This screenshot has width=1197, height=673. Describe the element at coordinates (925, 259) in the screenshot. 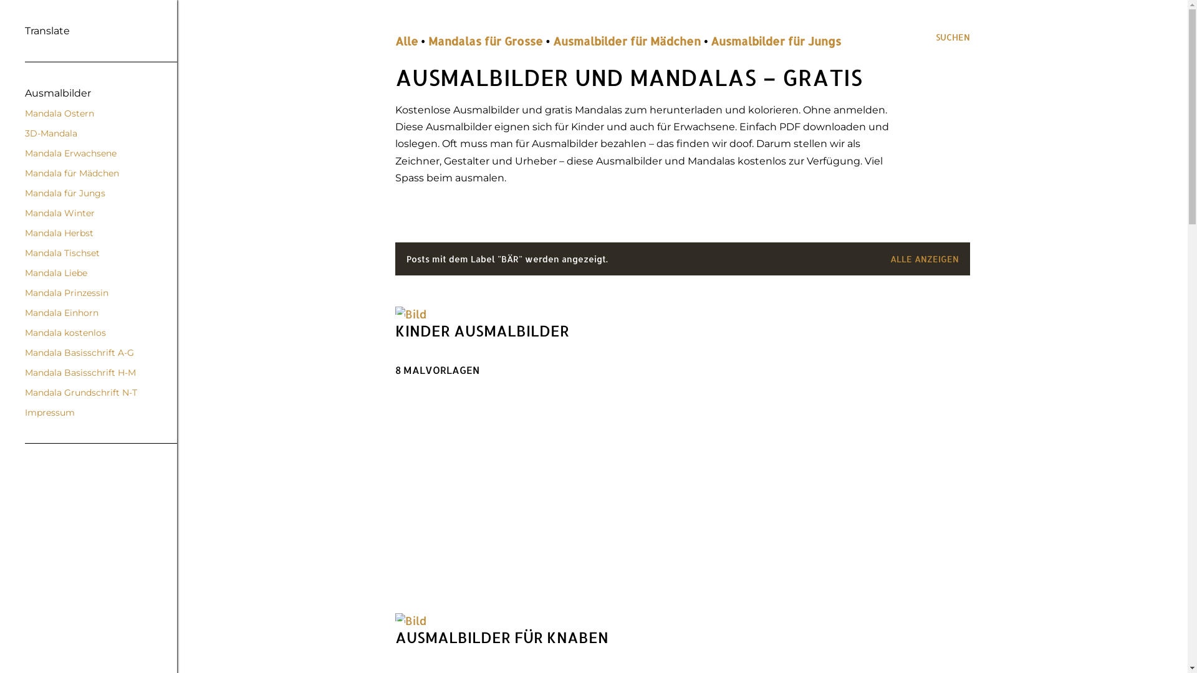

I see `ALLE ANZEIGEN` at that location.